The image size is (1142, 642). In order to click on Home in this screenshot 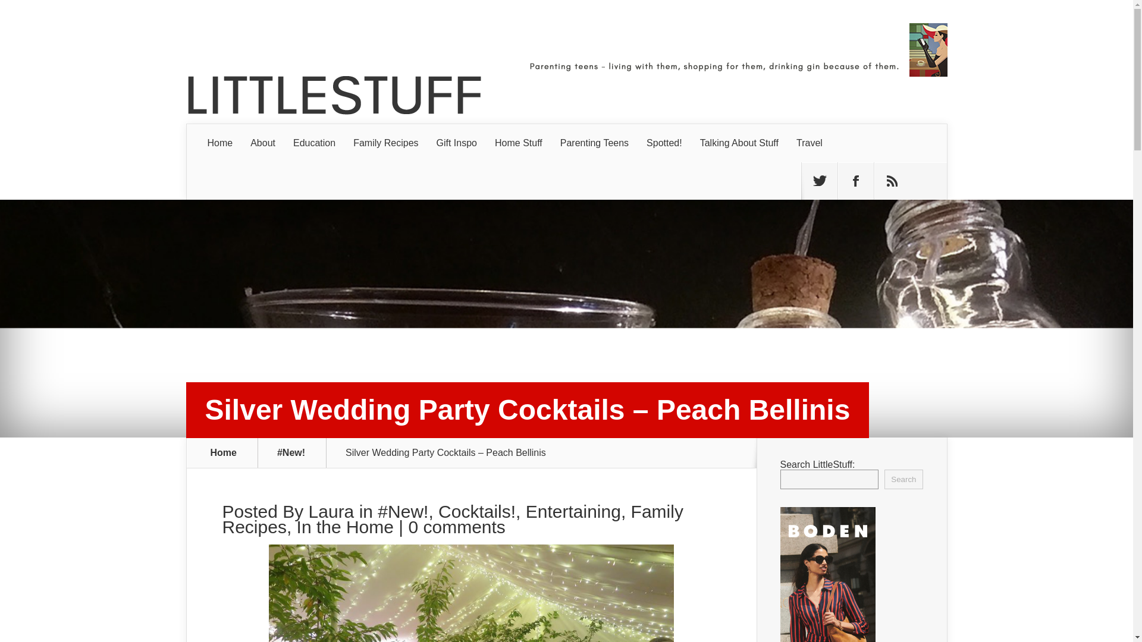, I will do `click(220, 143)`.